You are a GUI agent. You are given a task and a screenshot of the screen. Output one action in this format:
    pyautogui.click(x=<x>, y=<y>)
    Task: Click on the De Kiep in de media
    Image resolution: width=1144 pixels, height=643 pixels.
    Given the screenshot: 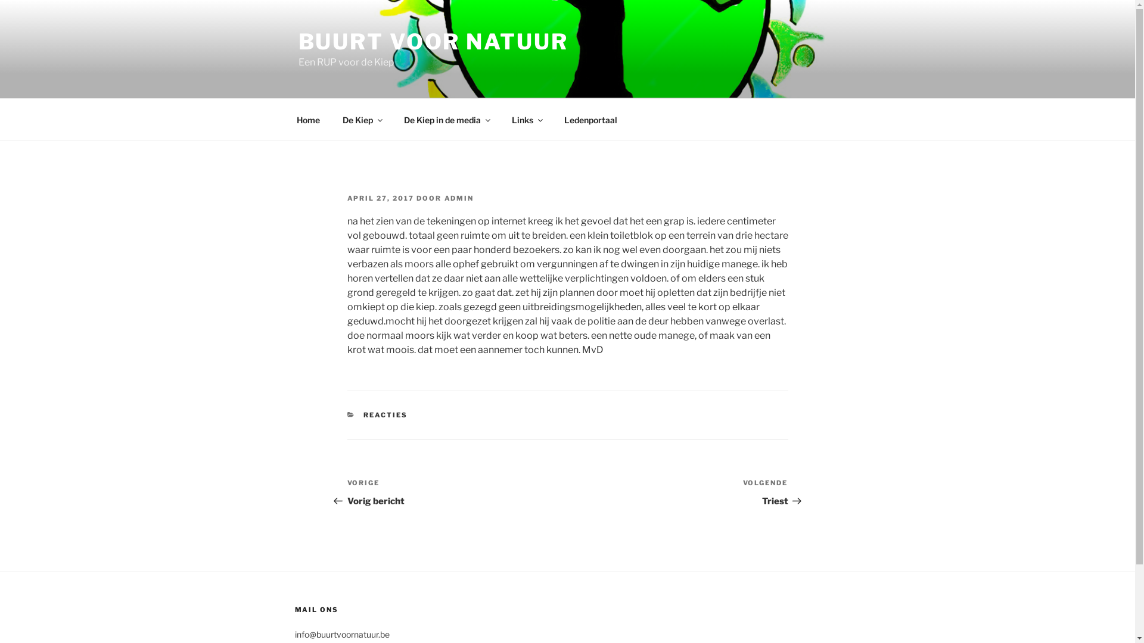 What is the action you would take?
    pyautogui.click(x=446, y=119)
    